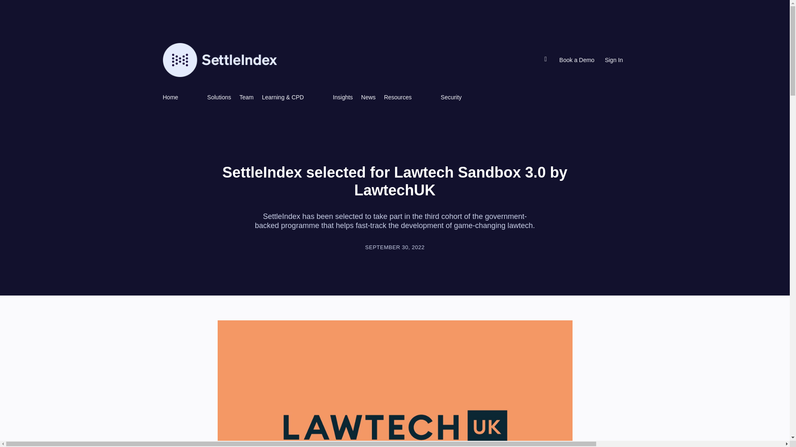 The image size is (796, 447). Describe the element at coordinates (219, 97) in the screenshot. I see `Solutions` at that location.